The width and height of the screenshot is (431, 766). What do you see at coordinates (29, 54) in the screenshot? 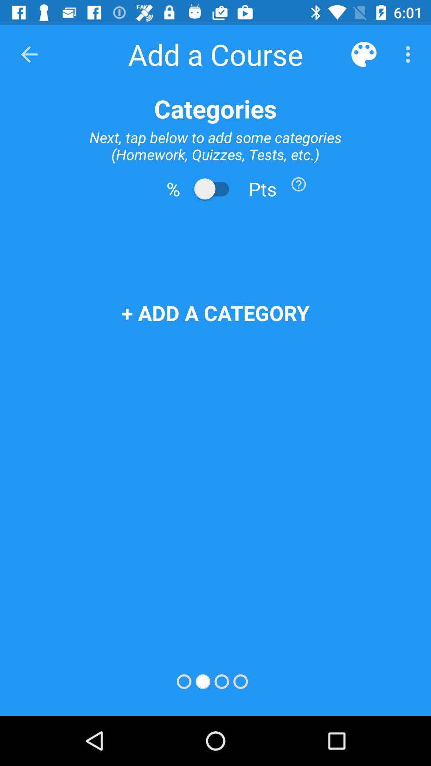
I see `press the icon above the categories` at bounding box center [29, 54].